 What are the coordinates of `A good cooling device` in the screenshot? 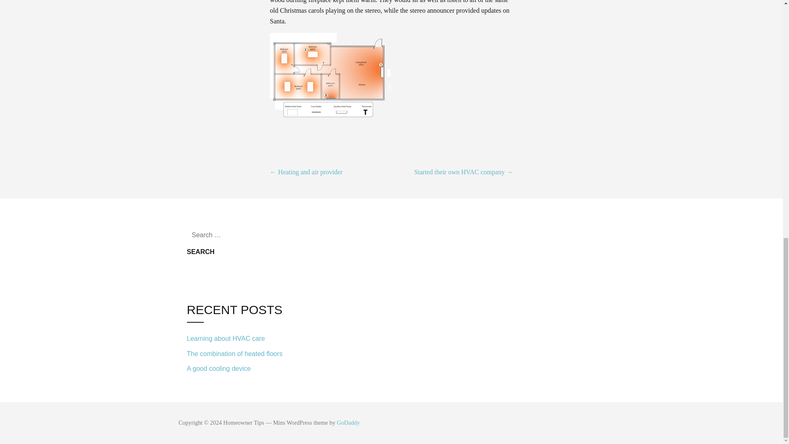 It's located at (242, 368).